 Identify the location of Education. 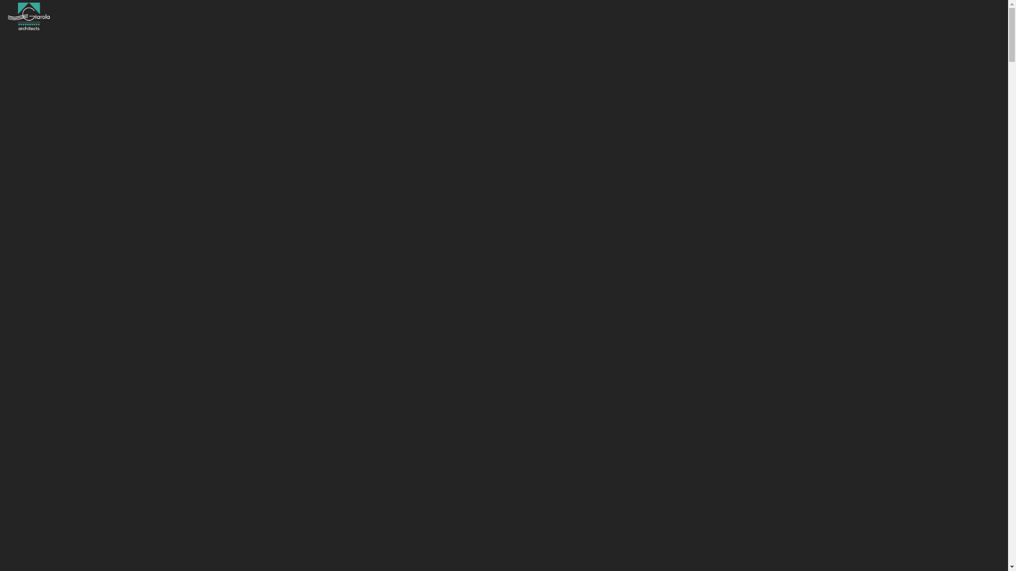
(39, 57).